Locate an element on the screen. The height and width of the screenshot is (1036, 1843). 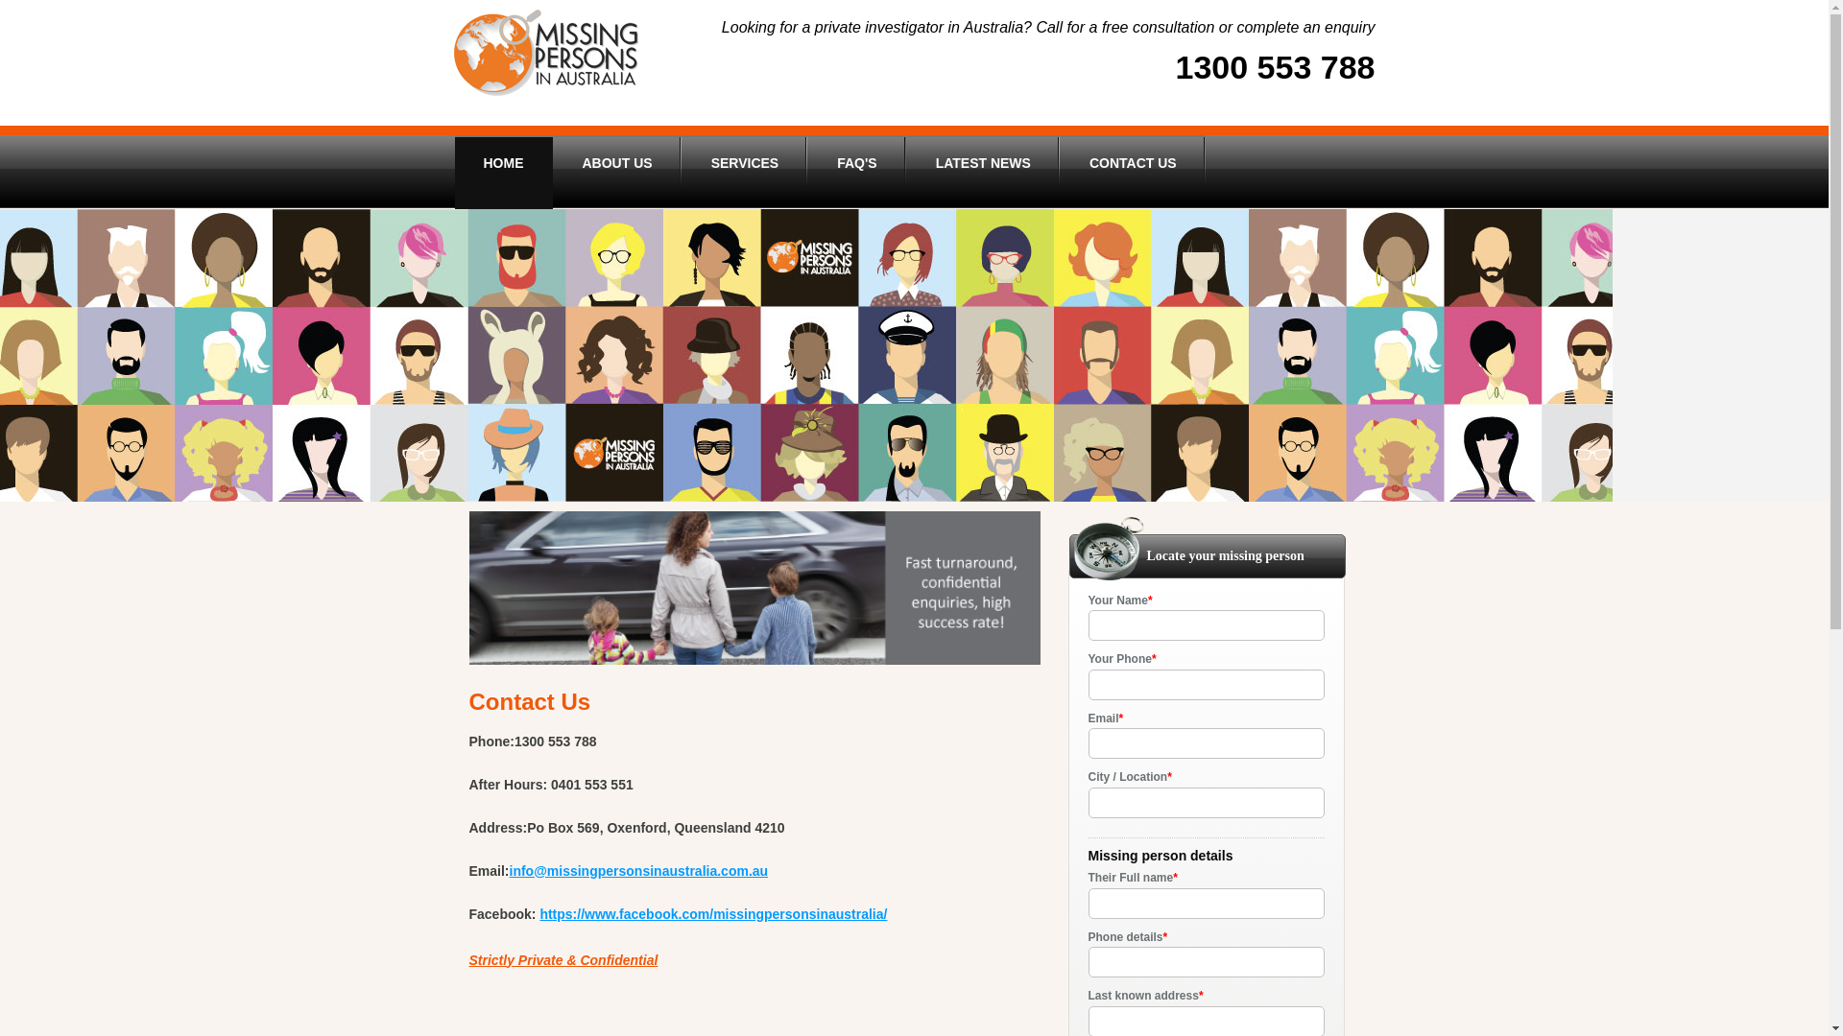
FAQ'S is located at coordinates (856, 173).